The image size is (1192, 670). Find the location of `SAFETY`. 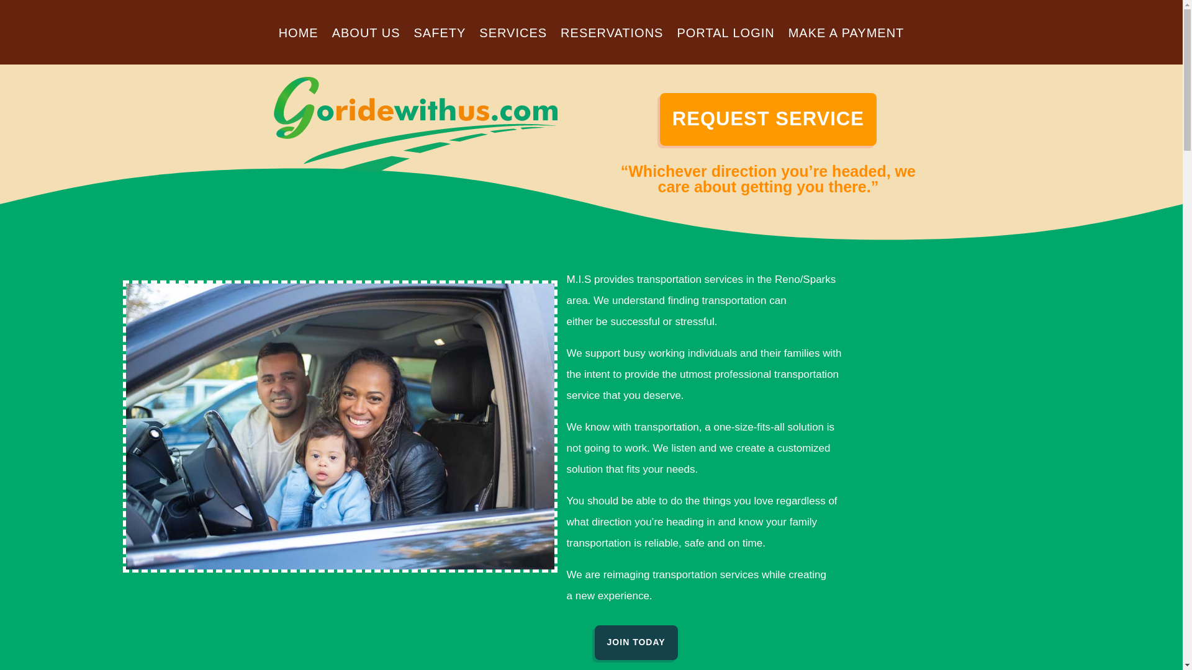

SAFETY is located at coordinates (440, 35).